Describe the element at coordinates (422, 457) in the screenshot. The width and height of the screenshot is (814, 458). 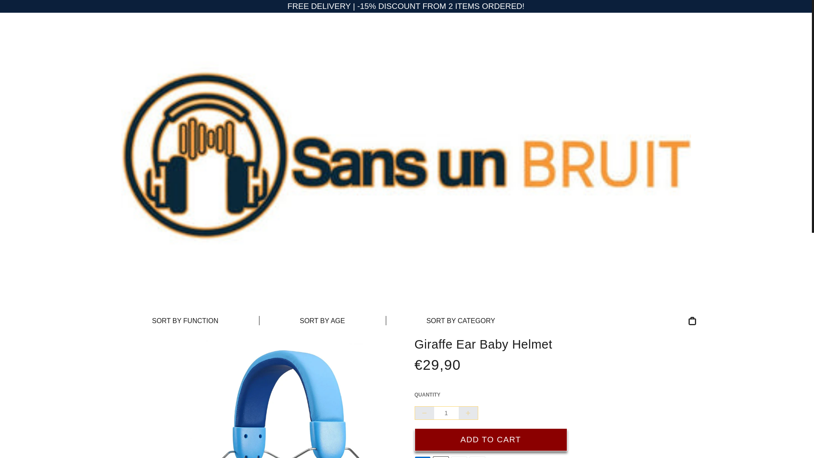
I see `American Express` at that location.